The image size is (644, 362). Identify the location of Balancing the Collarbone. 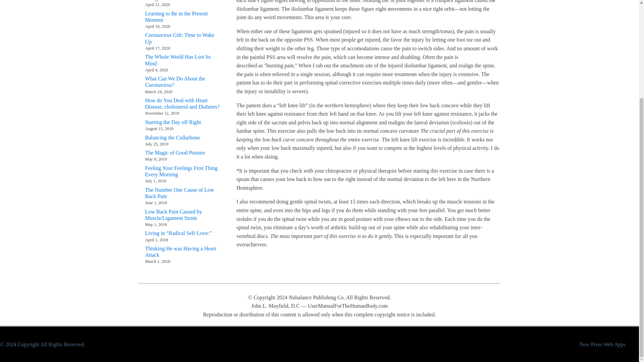
(172, 137).